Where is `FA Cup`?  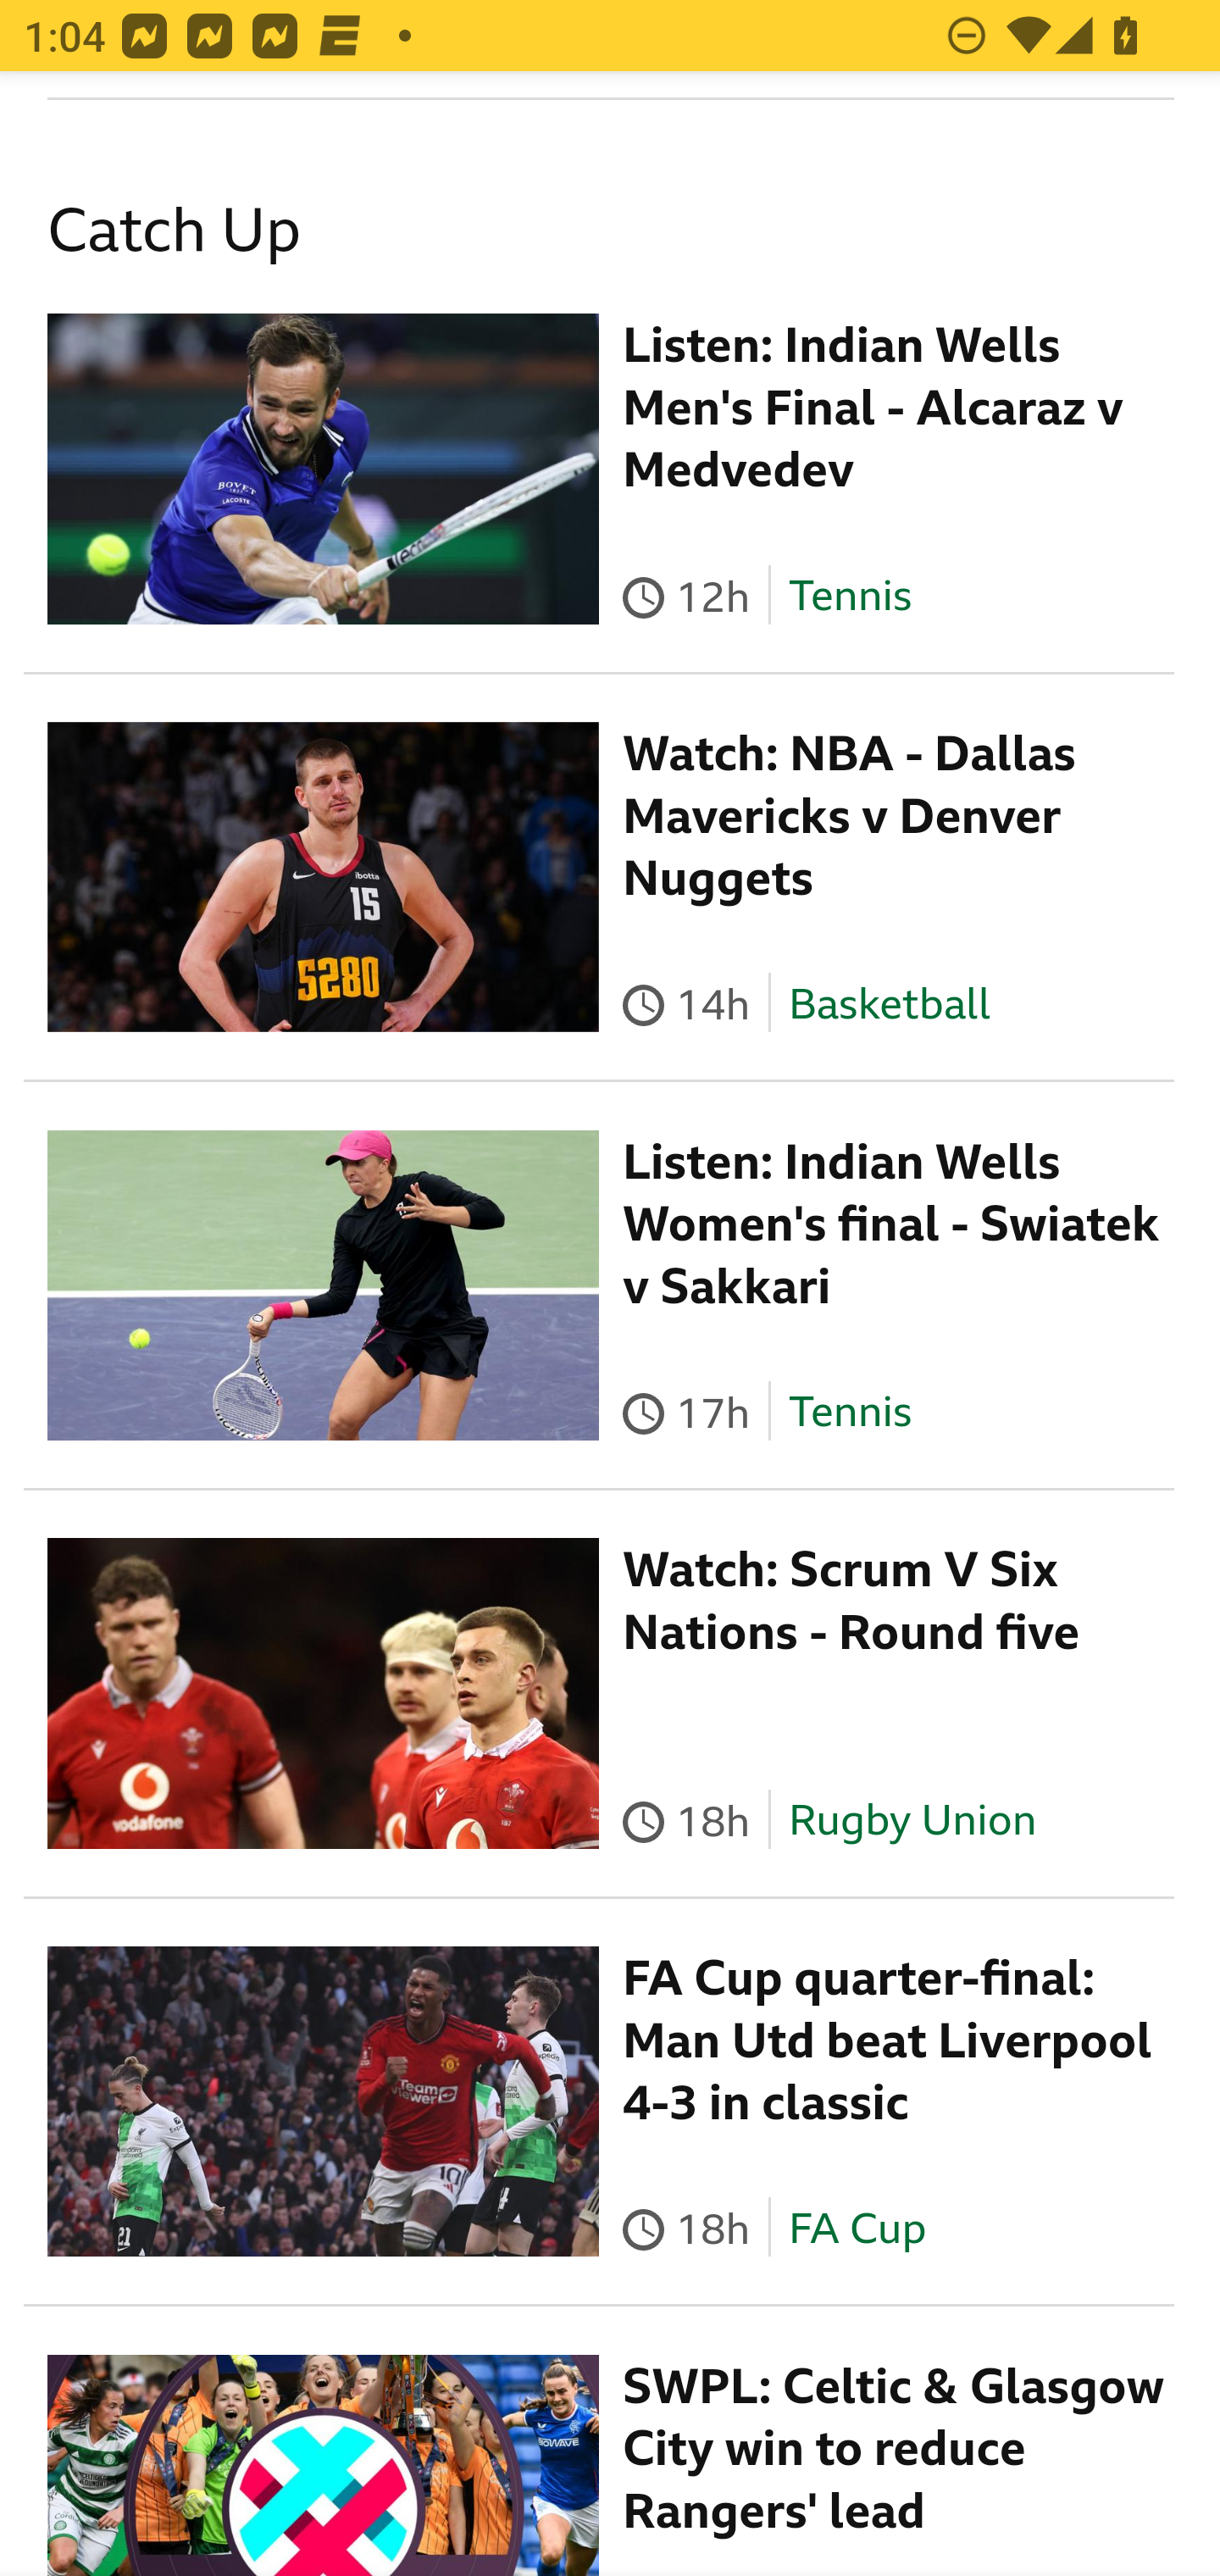
FA Cup is located at coordinates (856, 2229).